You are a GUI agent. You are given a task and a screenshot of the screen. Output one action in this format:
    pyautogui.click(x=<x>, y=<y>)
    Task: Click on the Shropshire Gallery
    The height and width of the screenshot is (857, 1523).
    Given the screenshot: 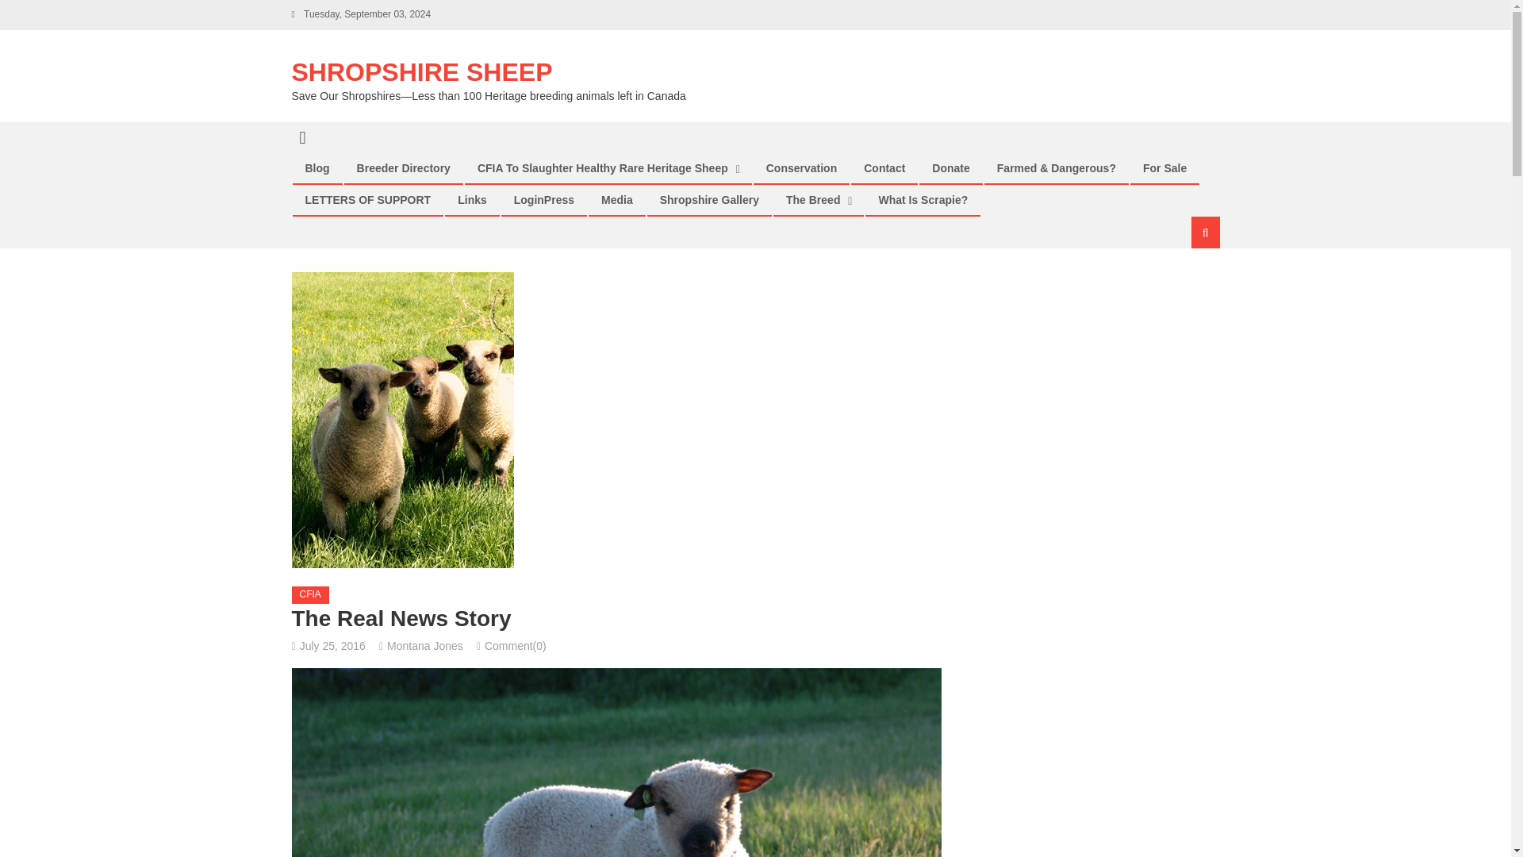 What is the action you would take?
    pyautogui.click(x=709, y=200)
    